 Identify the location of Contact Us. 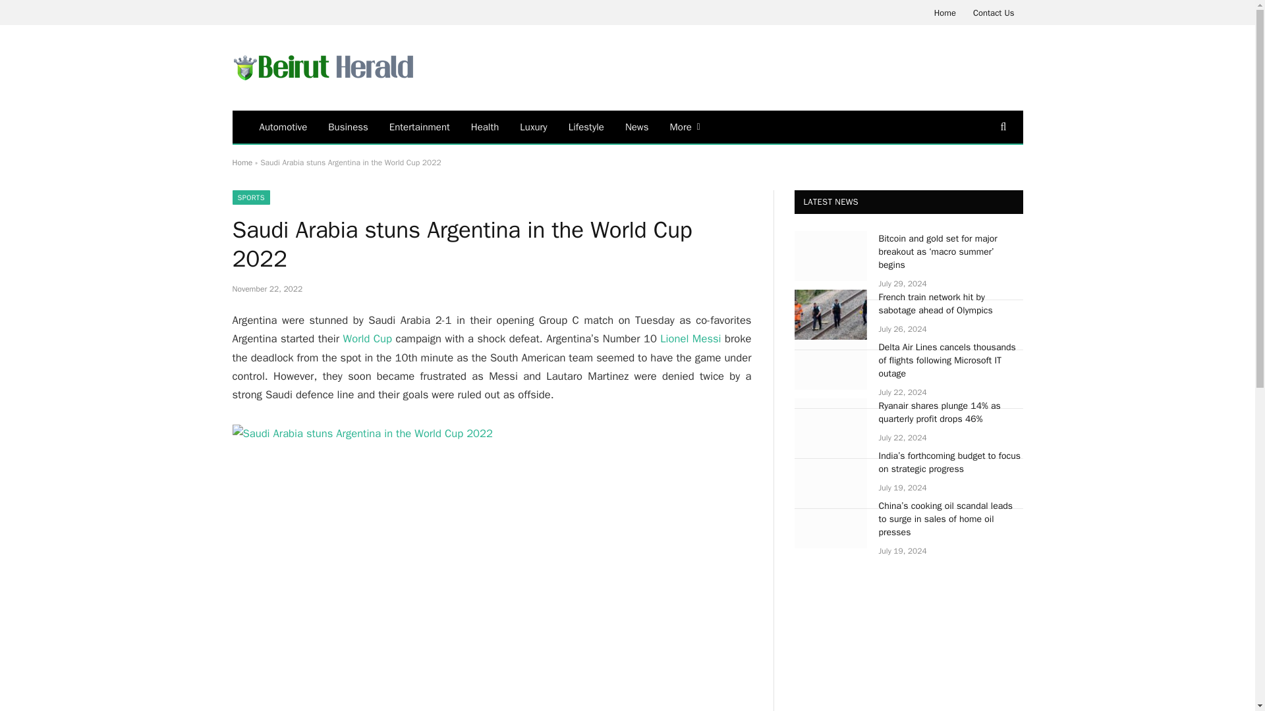
(994, 12).